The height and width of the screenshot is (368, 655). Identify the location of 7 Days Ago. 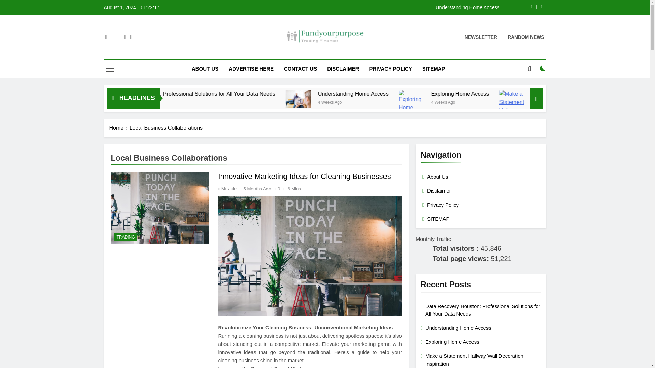
(183, 102).